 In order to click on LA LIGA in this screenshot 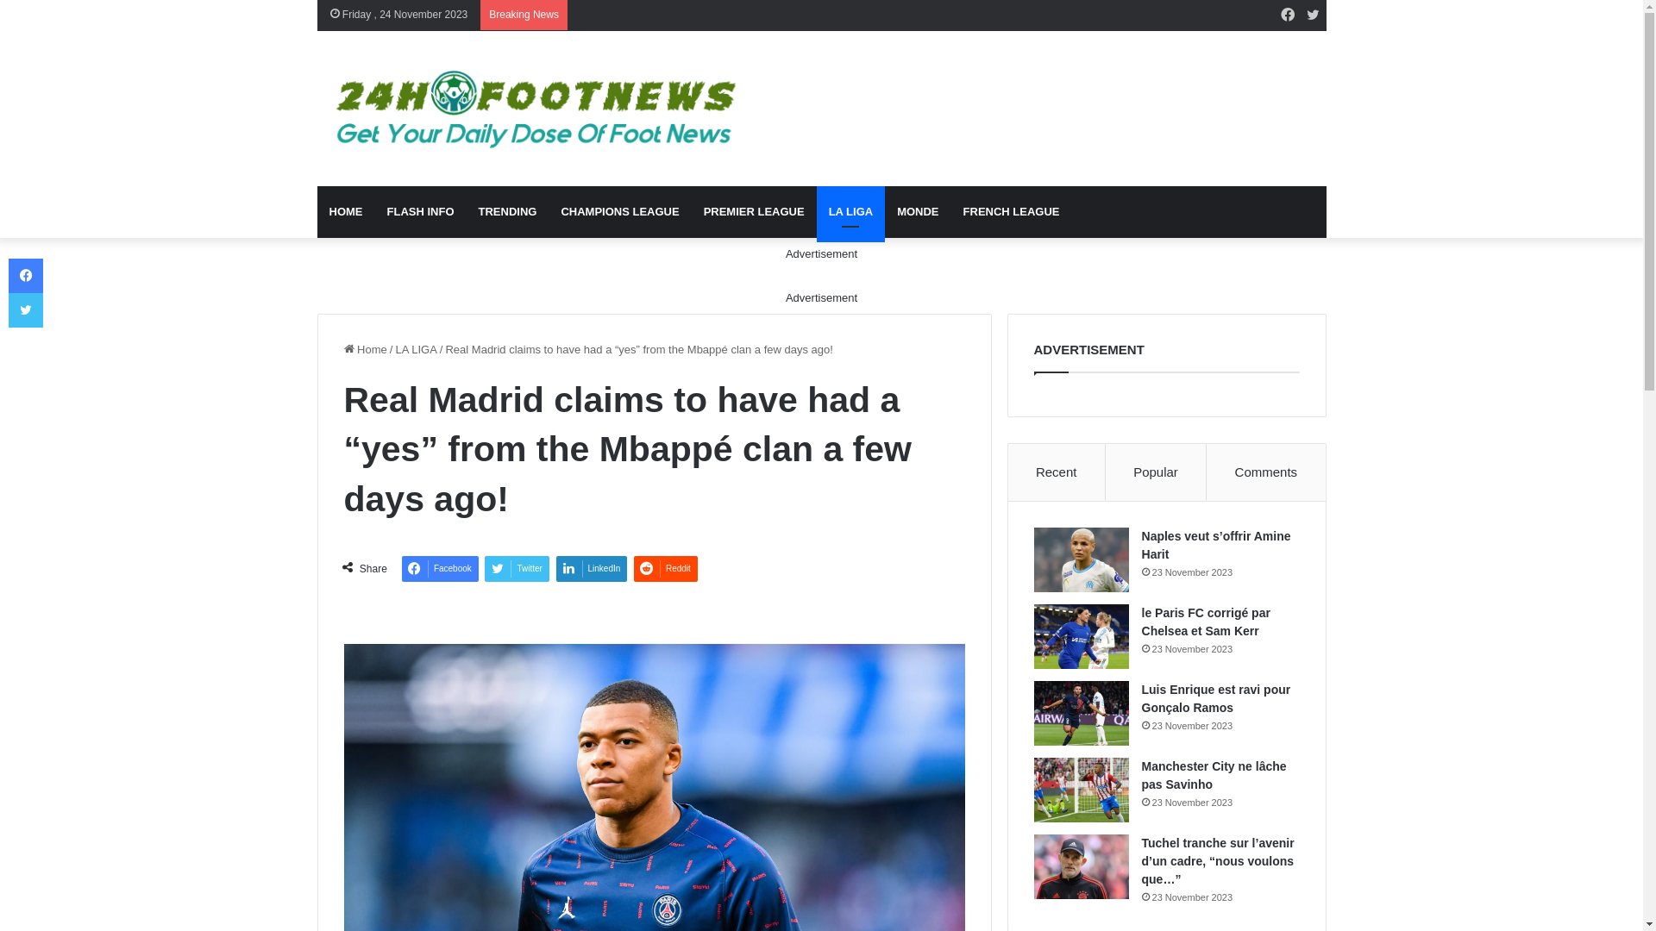, I will do `click(416, 350)`.